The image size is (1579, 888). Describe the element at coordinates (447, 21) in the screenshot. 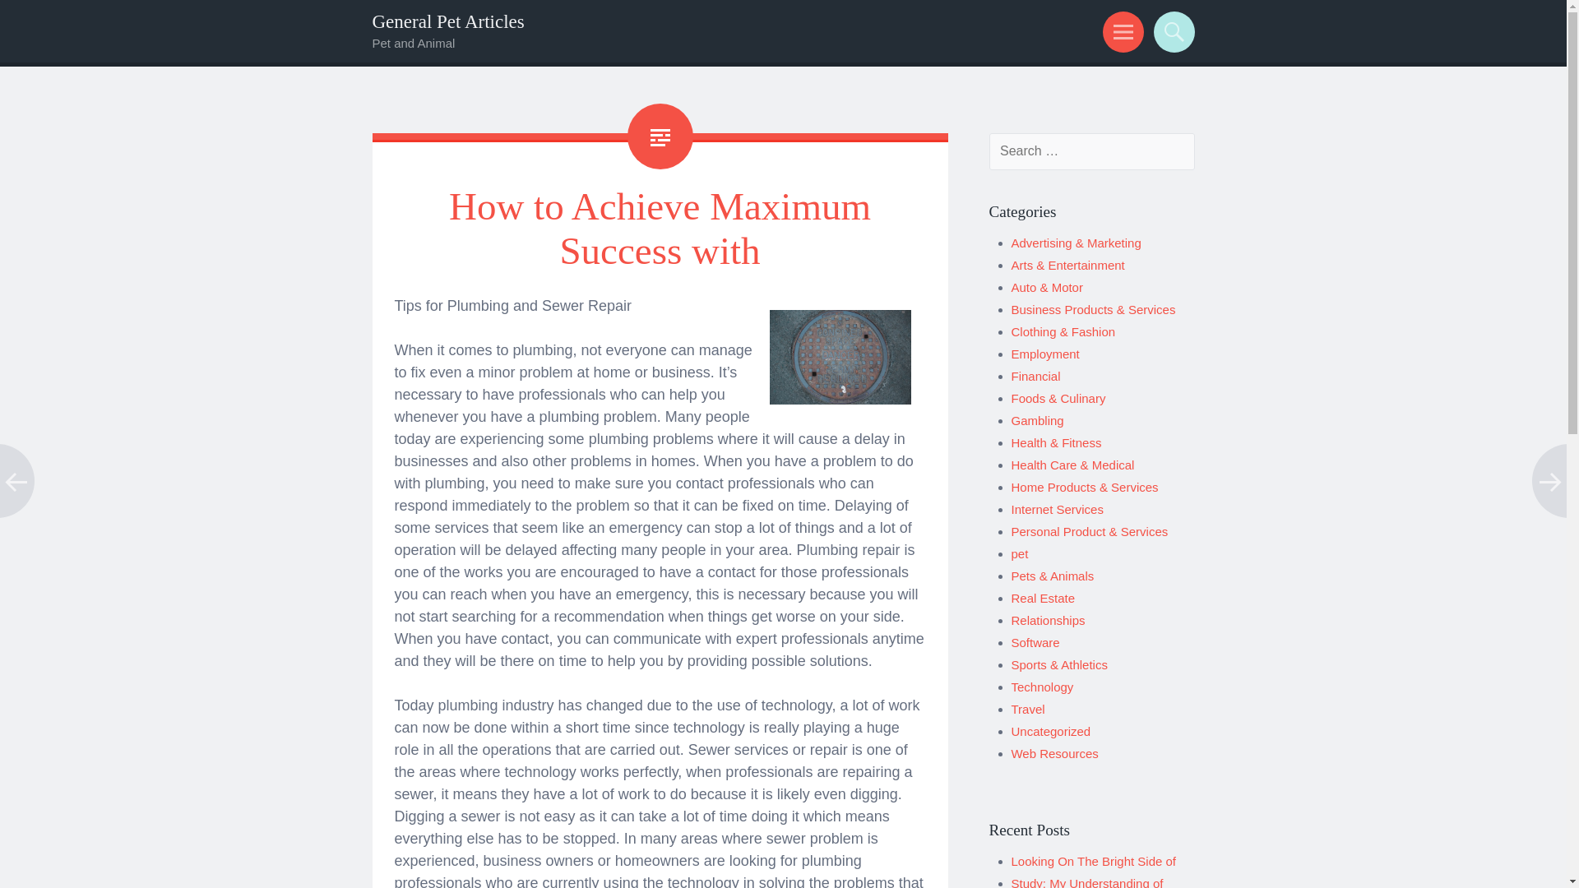

I see `General Pet Articles` at that location.